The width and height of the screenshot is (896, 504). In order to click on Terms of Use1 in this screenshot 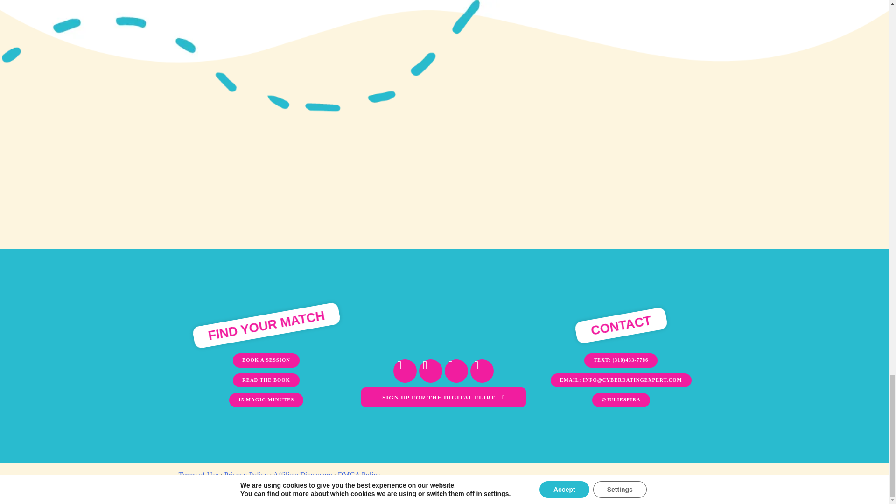, I will do `click(198, 475)`.